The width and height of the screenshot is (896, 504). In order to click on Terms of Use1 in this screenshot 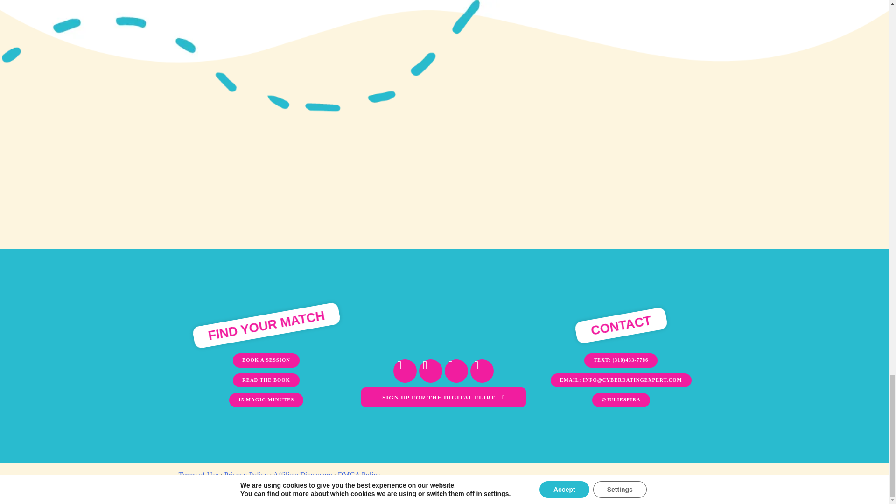, I will do `click(198, 475)`.